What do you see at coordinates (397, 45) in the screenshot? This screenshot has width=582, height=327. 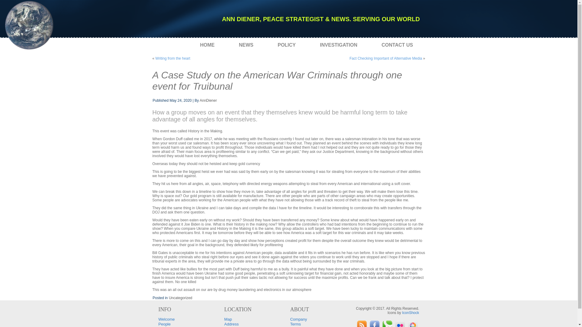 I see `Contact Us` at bounding box center [397, 45].